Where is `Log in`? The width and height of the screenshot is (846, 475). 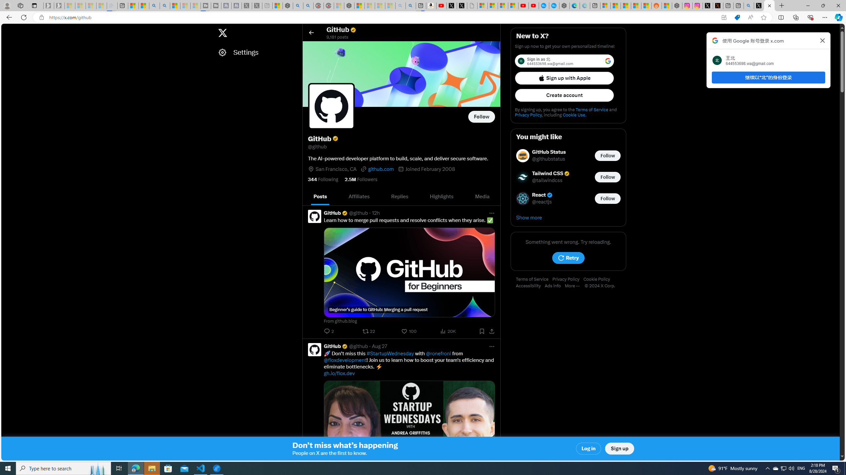
Log in is located at coordinates (589, 449).